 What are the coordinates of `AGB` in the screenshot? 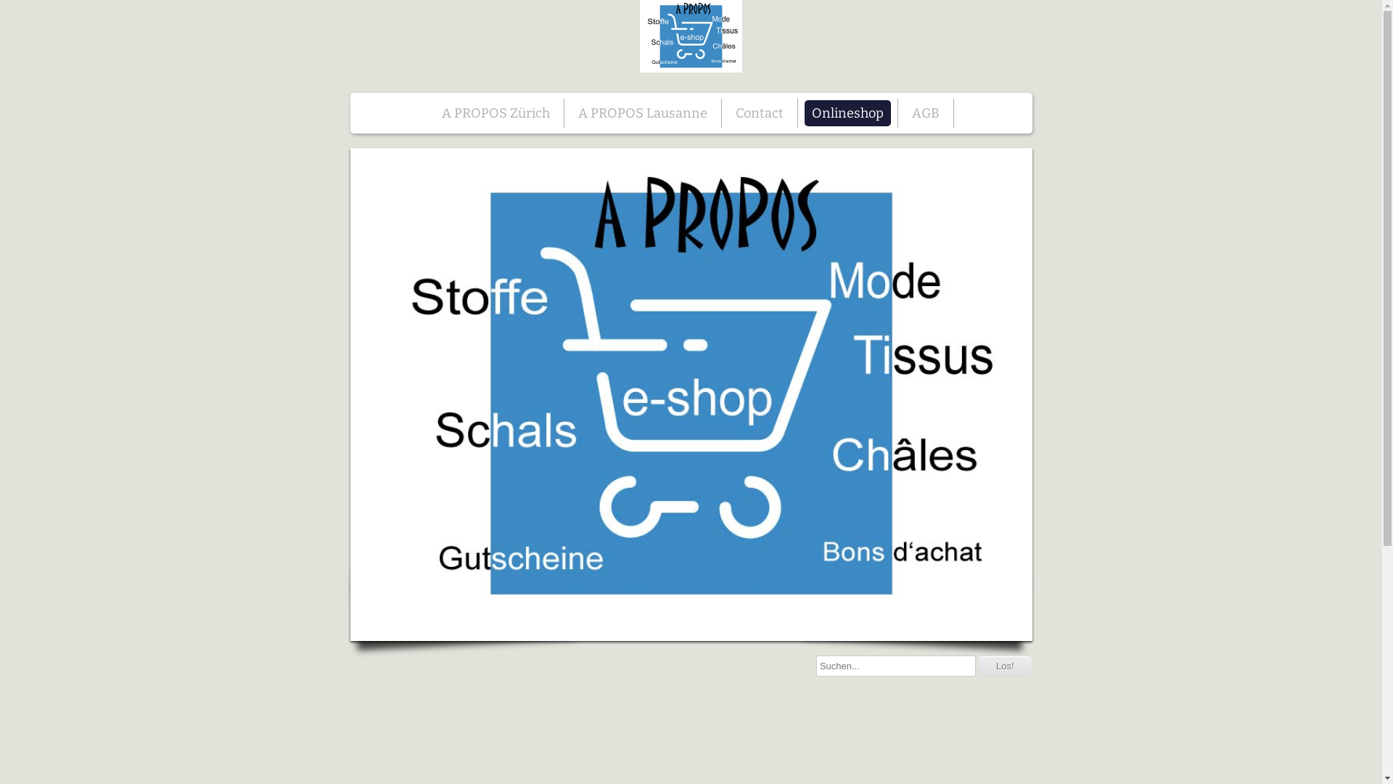 It's located at (926, 113).